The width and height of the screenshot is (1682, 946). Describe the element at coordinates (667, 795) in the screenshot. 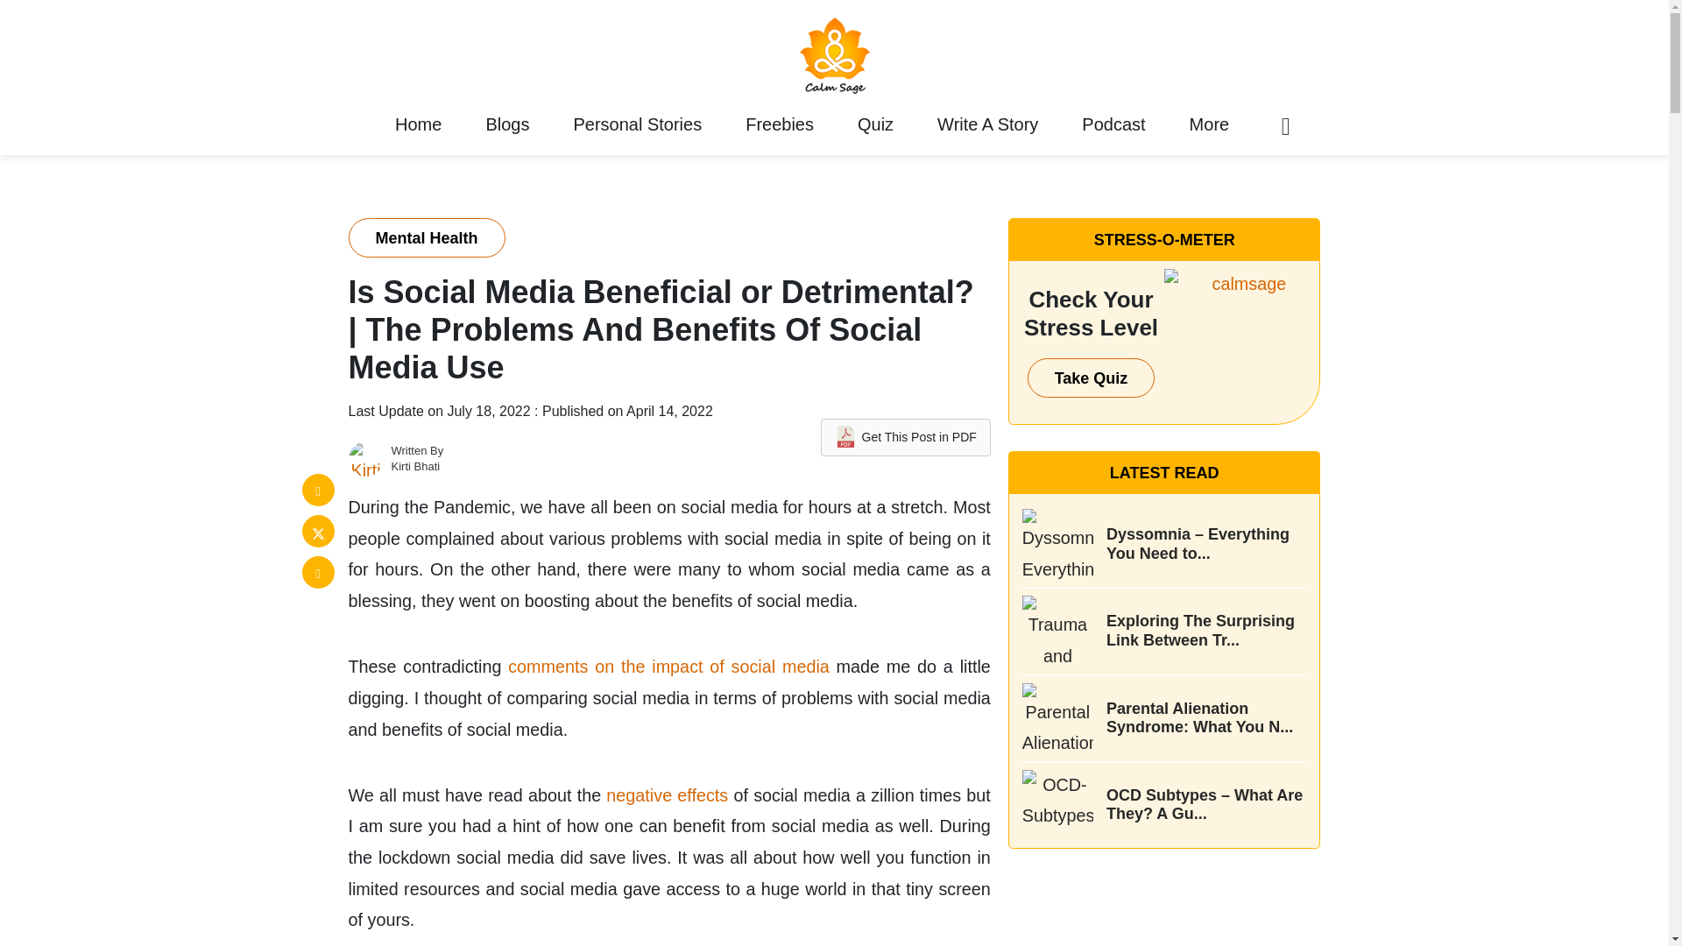

I see `negative effects` at that location.